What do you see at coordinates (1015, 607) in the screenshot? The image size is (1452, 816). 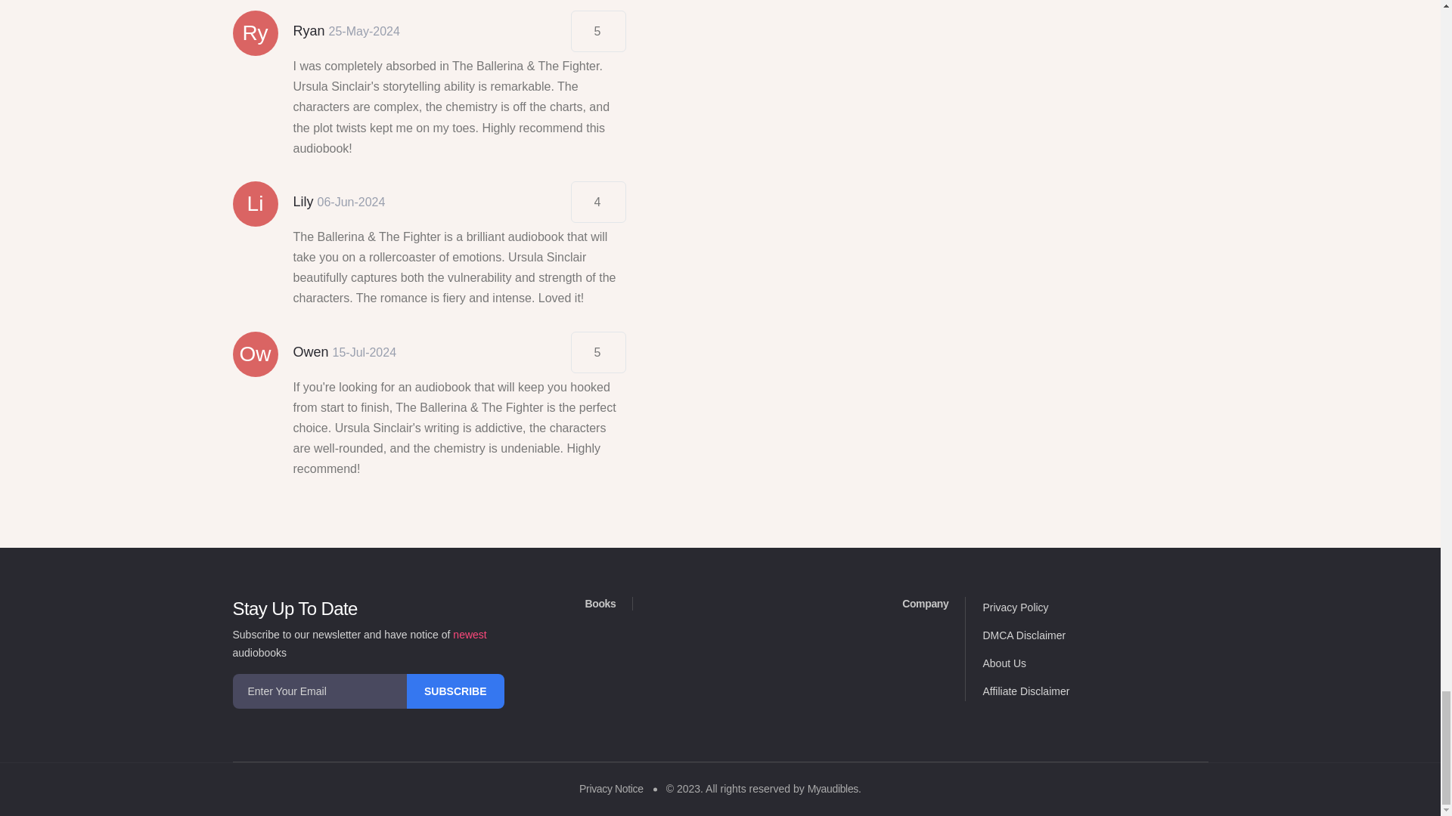 I see `Privacy Policy` at bounding box center [1015, 607].